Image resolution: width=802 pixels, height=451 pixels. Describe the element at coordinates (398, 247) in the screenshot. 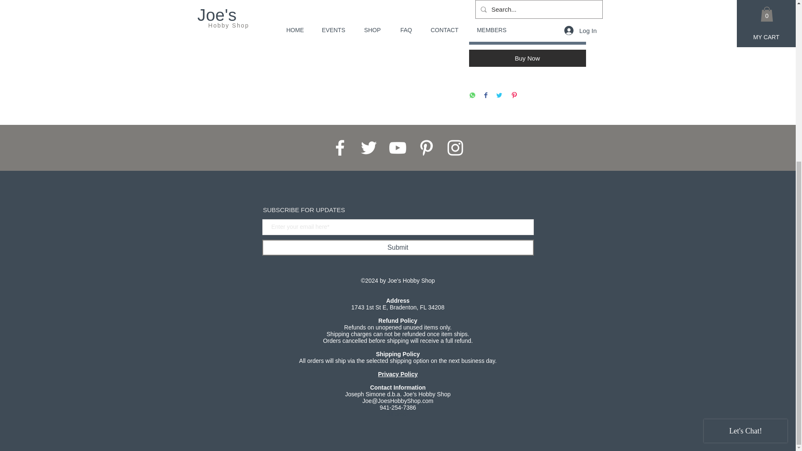

I see `Submit` at that location.